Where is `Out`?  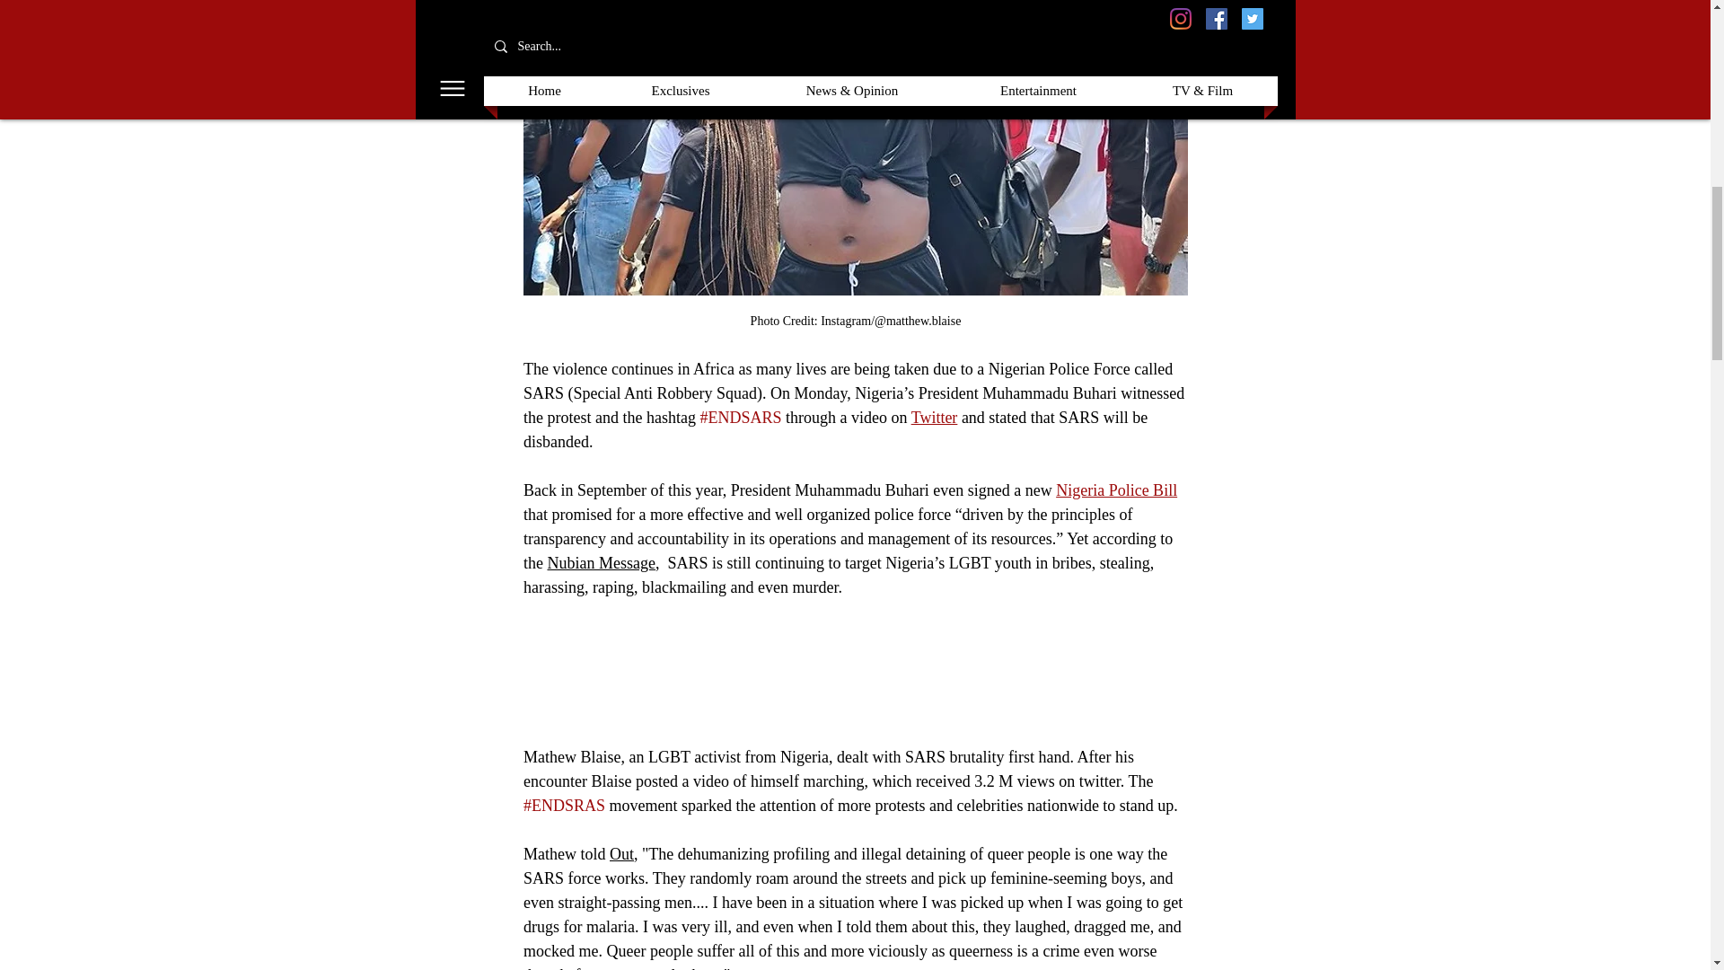 Out is located at coordinates (620, 853).